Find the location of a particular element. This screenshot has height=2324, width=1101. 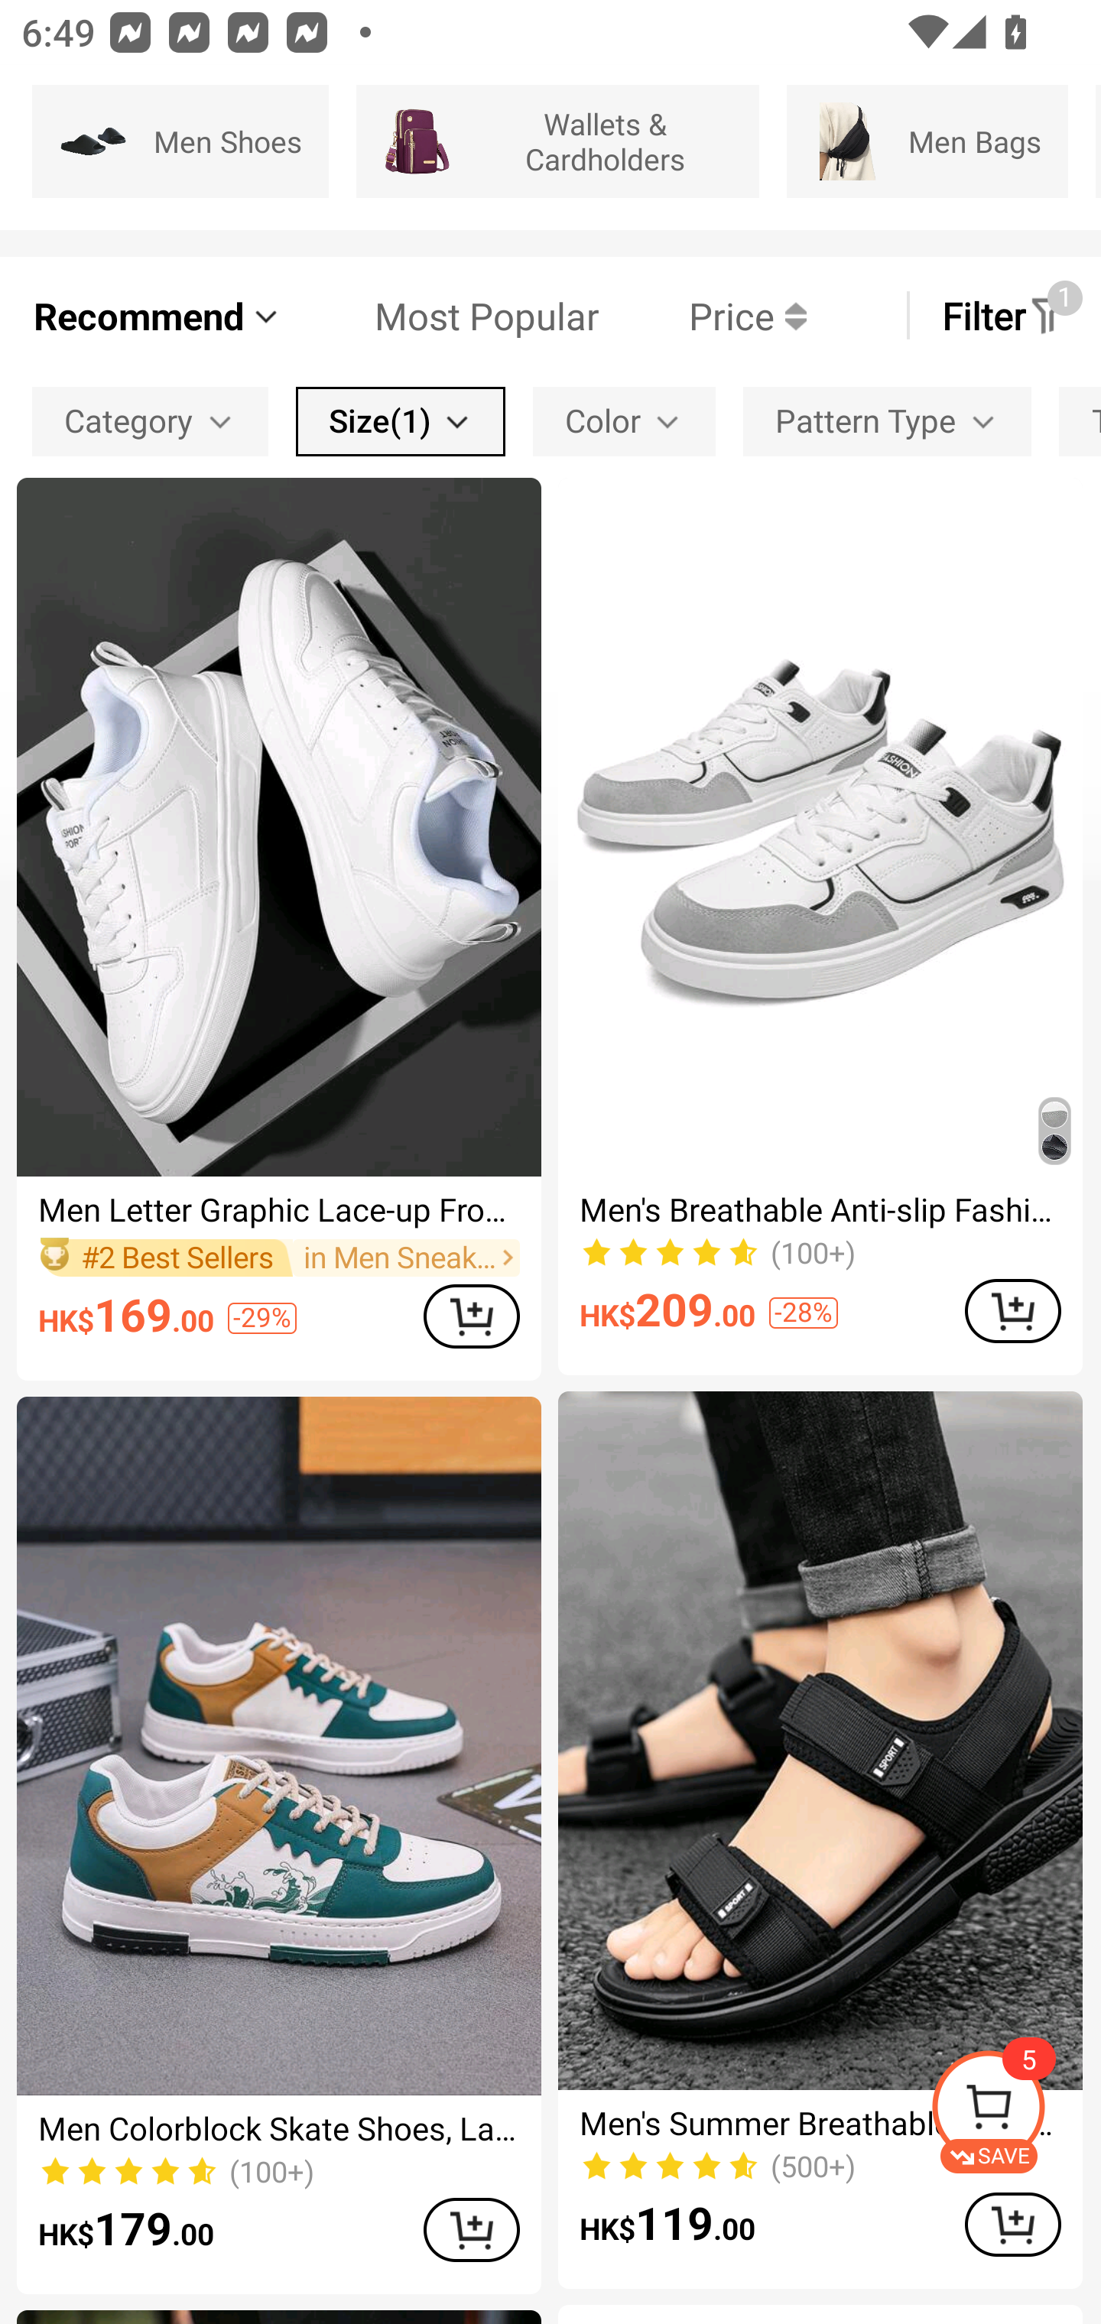

Most Popular is located at coordinates (441, 316).